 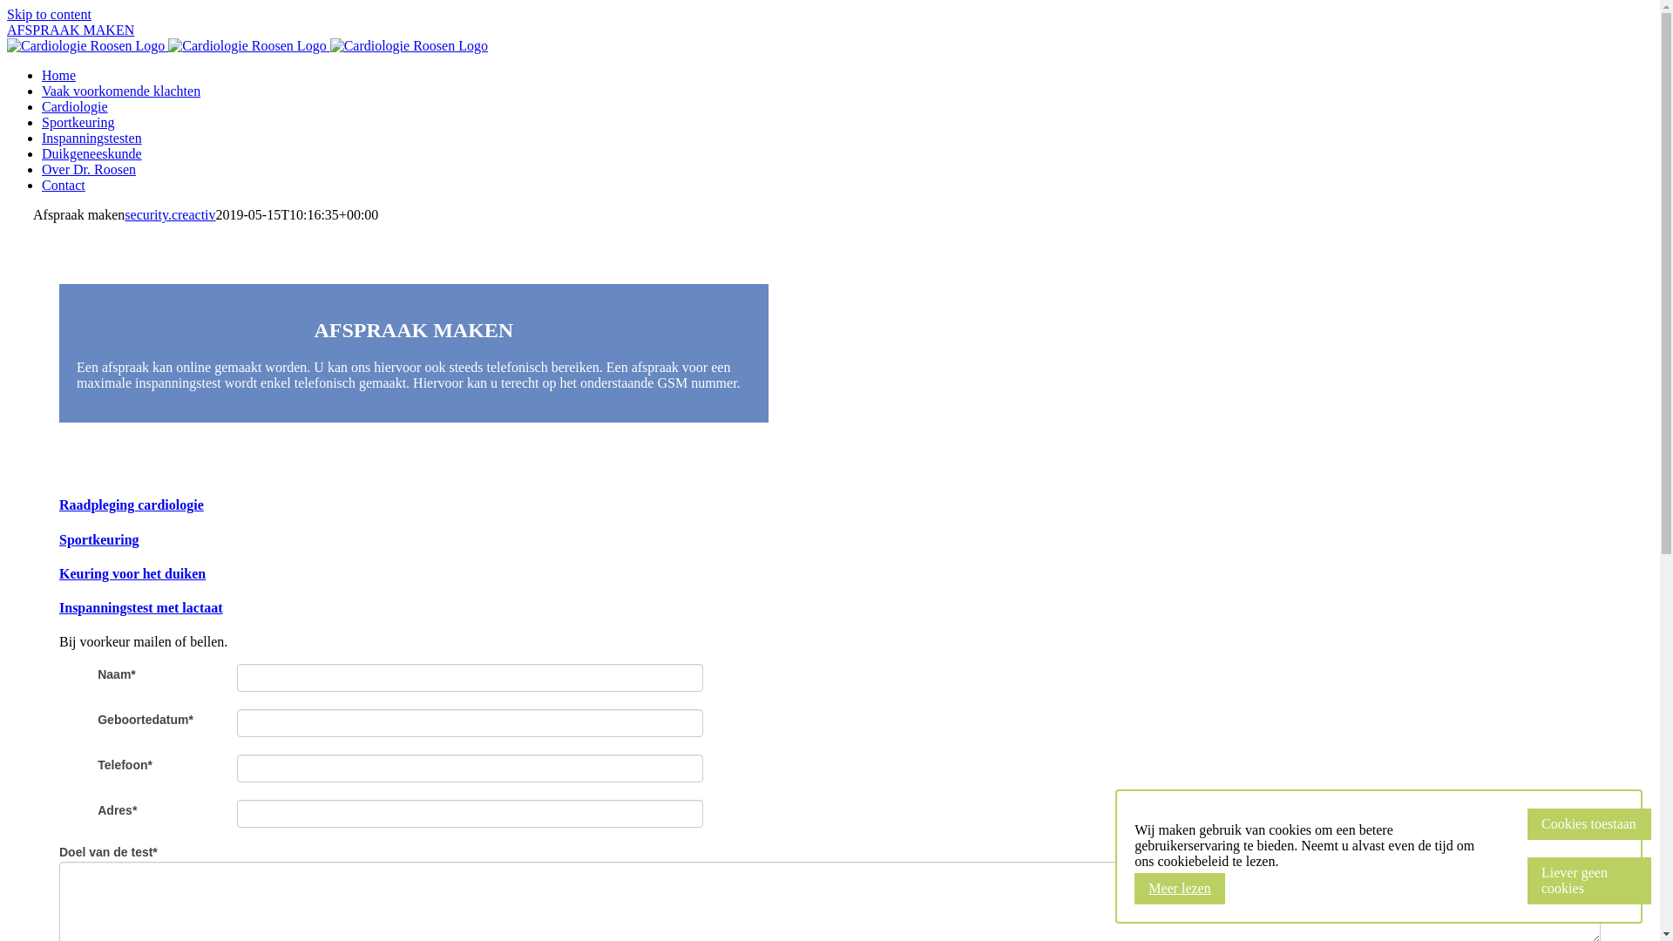 I want to click on AFSPRAAK MAKEN, so click(x=71, y=30).